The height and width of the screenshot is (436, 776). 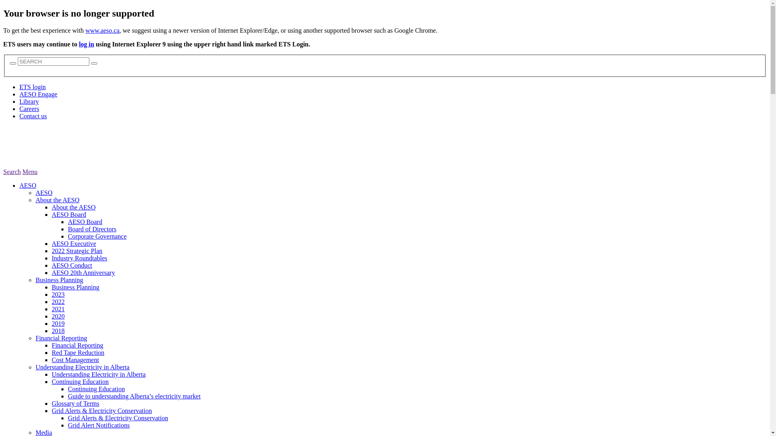 I want to click on Menu, so click(x=30, y=172).